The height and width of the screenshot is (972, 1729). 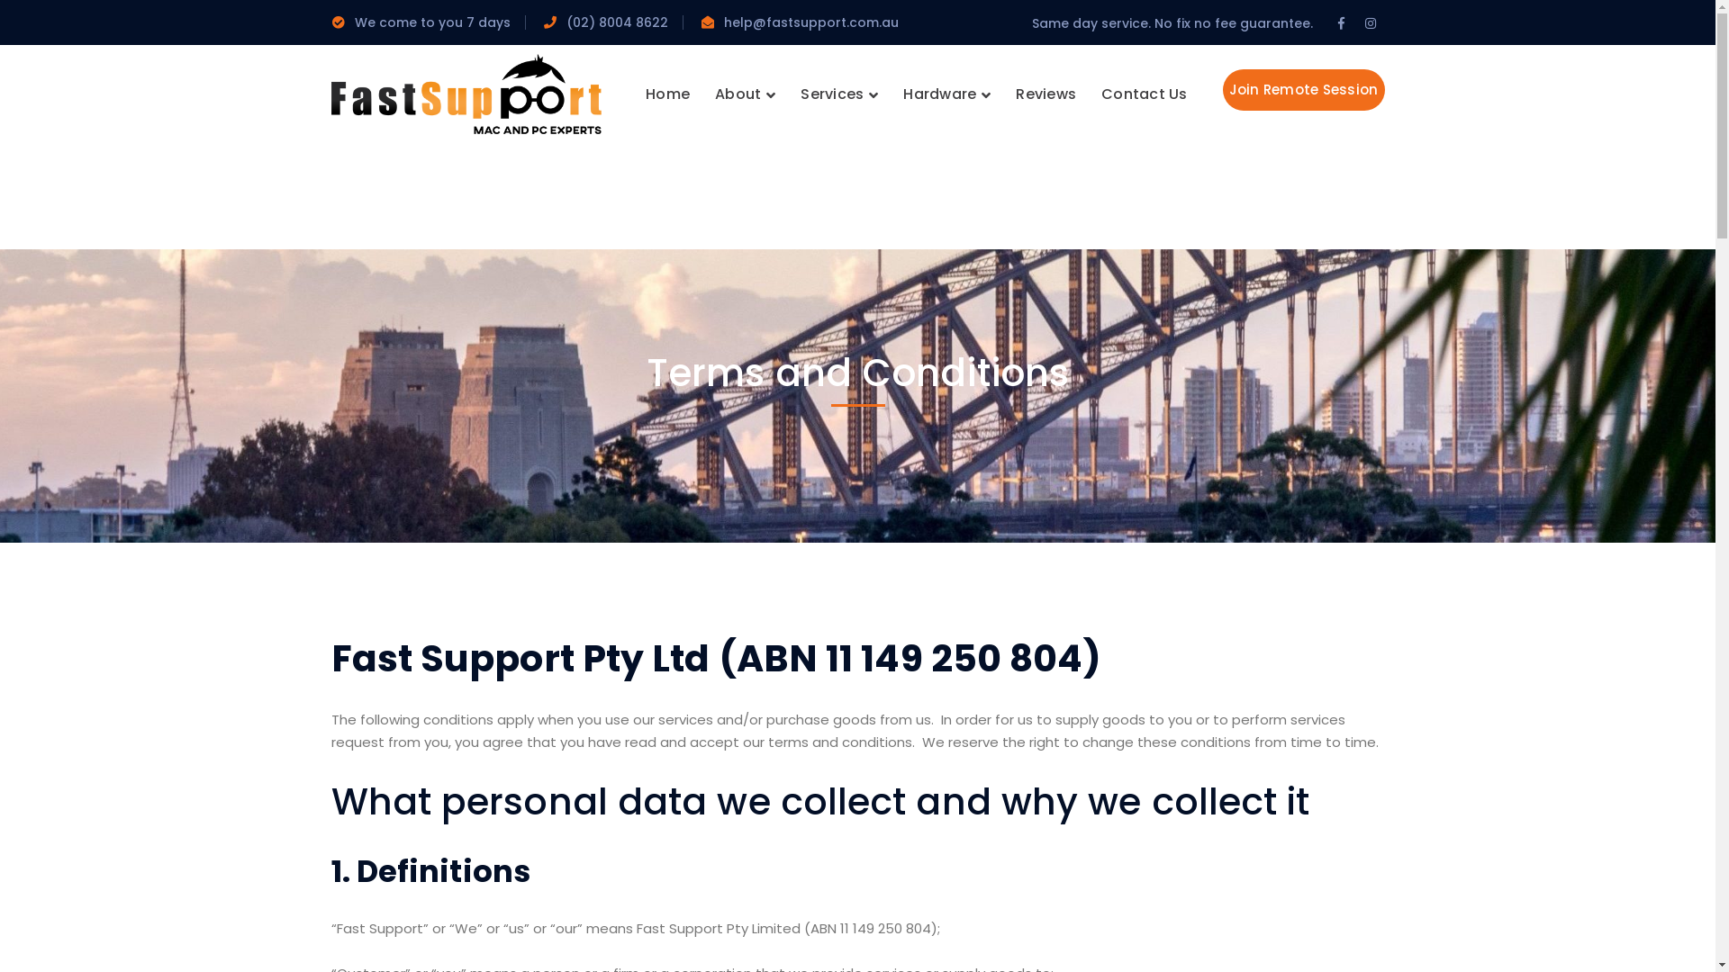 What do you see at coordinates (946, 94) in the screenshot?
I see `Hardware` at bounding box center [946, 94].